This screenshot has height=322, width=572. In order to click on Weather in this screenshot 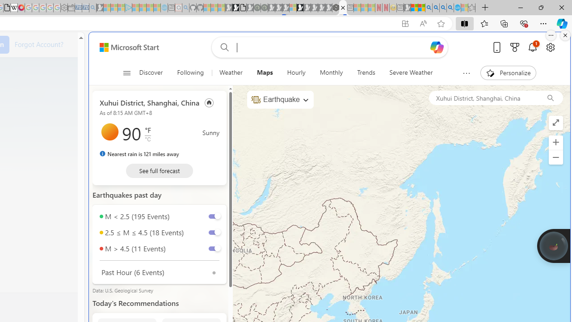, I will do `click(231, 72)`.